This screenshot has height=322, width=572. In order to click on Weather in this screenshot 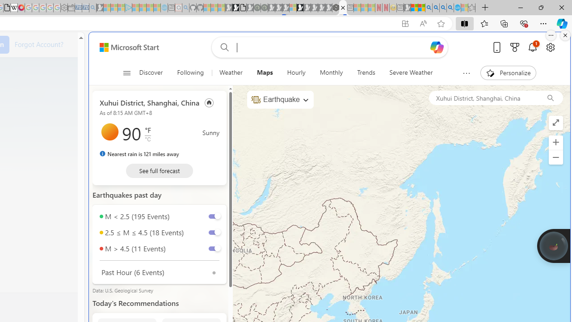, I will do `click(231, 72)`.